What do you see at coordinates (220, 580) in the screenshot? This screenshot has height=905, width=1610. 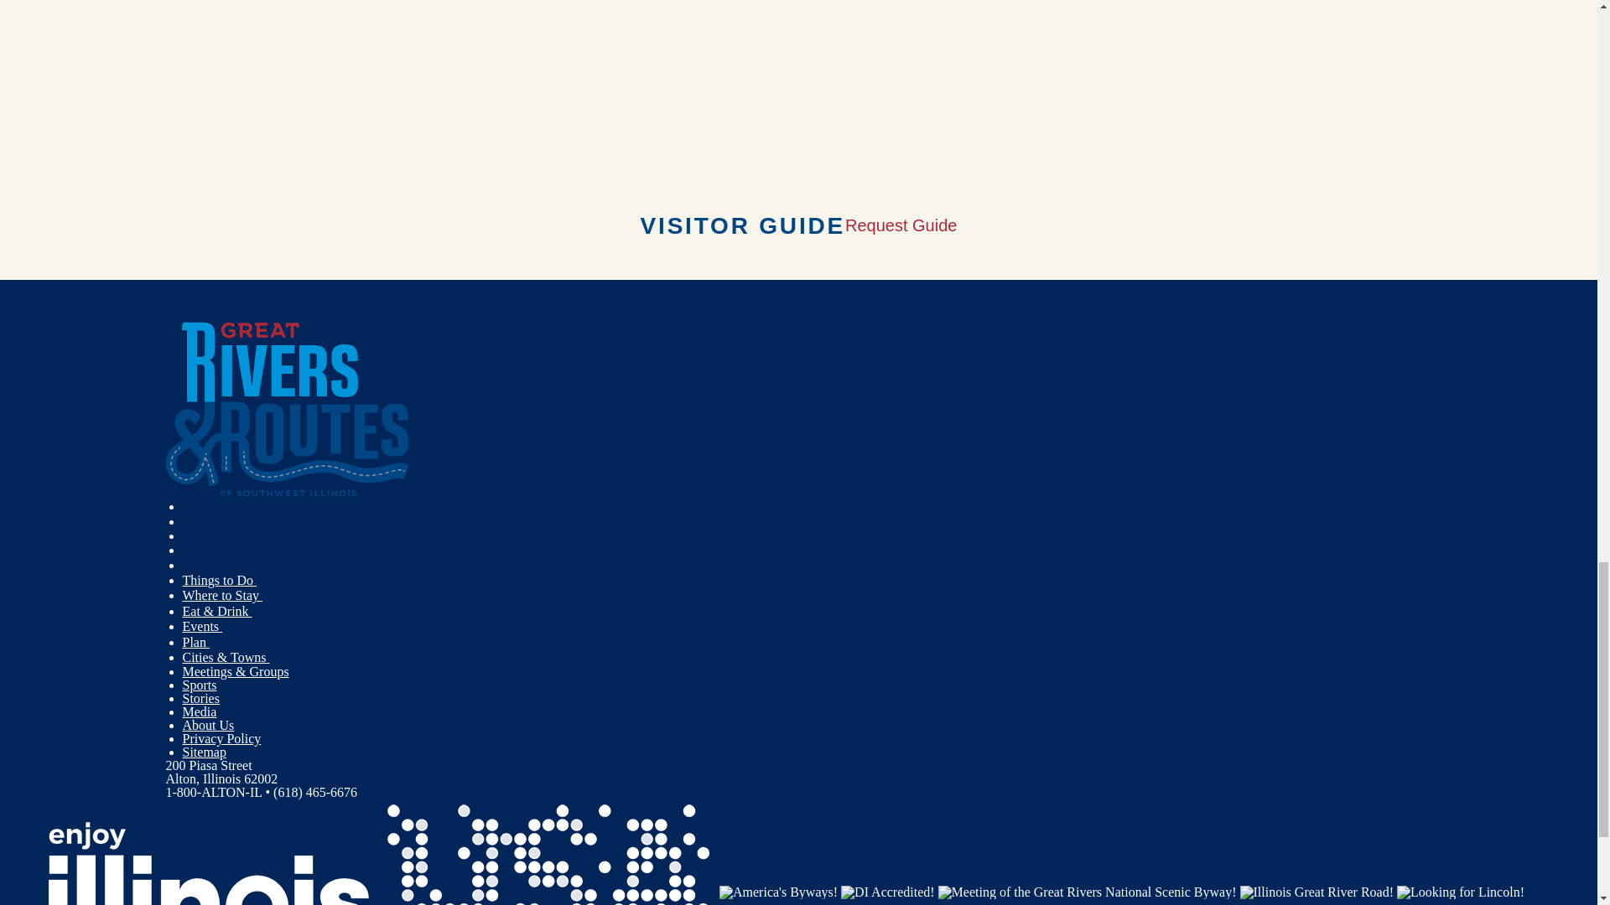 I see `Things to Do` at bounding box center [220, 580].